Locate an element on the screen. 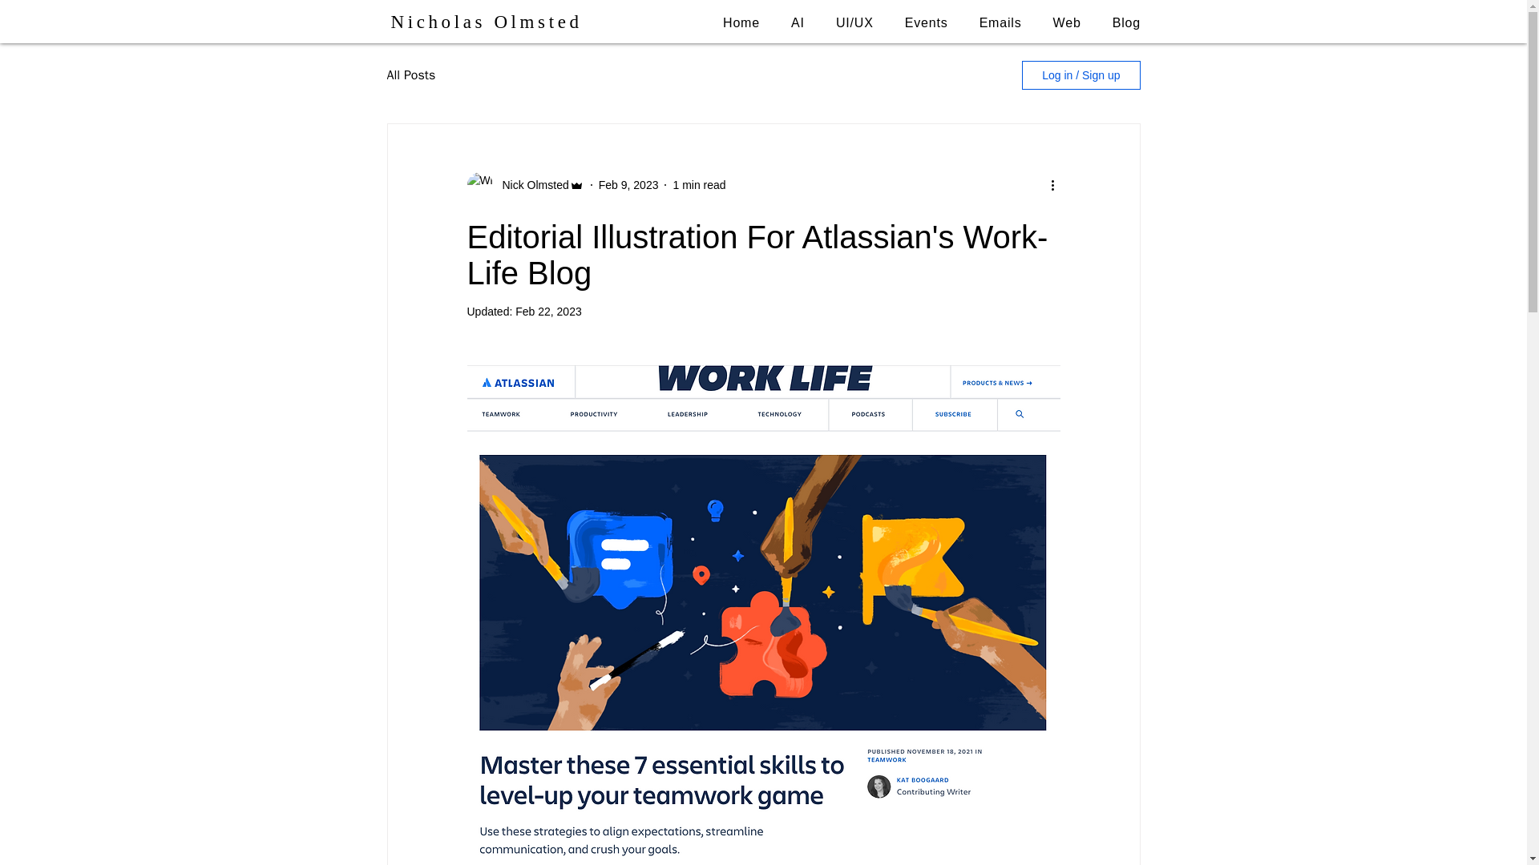  Home is located at coordinates (741, 22).